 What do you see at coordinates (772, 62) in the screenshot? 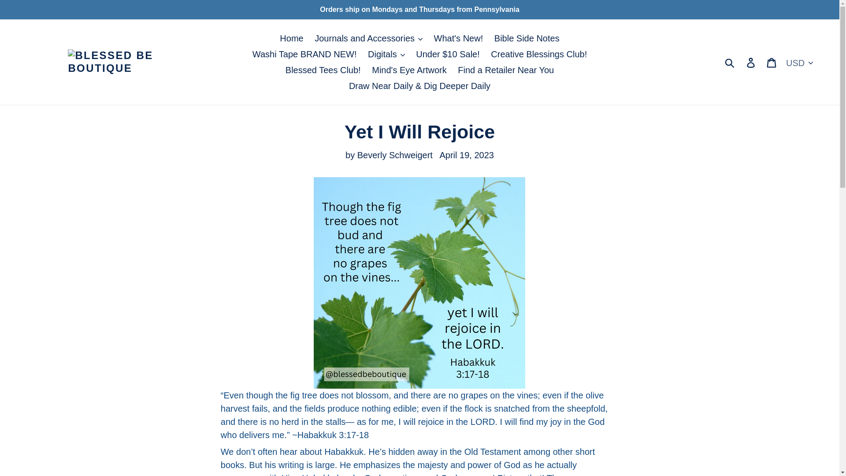
I see `Cart` at bounding box center [772, 62].